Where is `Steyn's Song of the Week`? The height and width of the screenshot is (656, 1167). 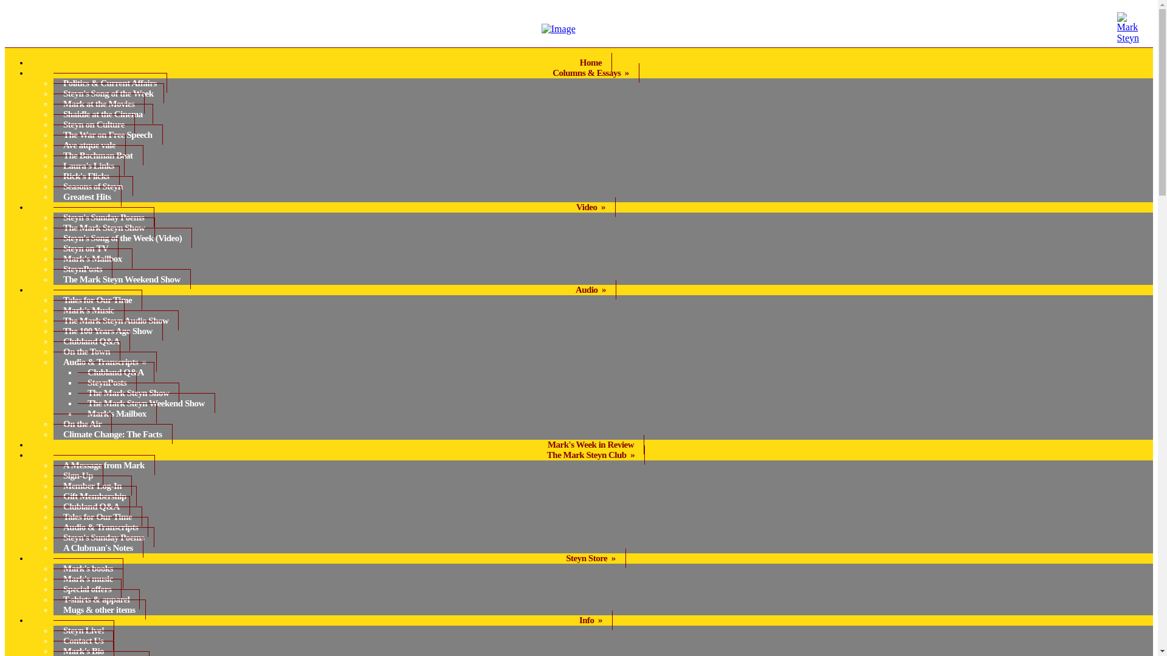 Steyn's Song of the Week is located at coordinates (109, 93).